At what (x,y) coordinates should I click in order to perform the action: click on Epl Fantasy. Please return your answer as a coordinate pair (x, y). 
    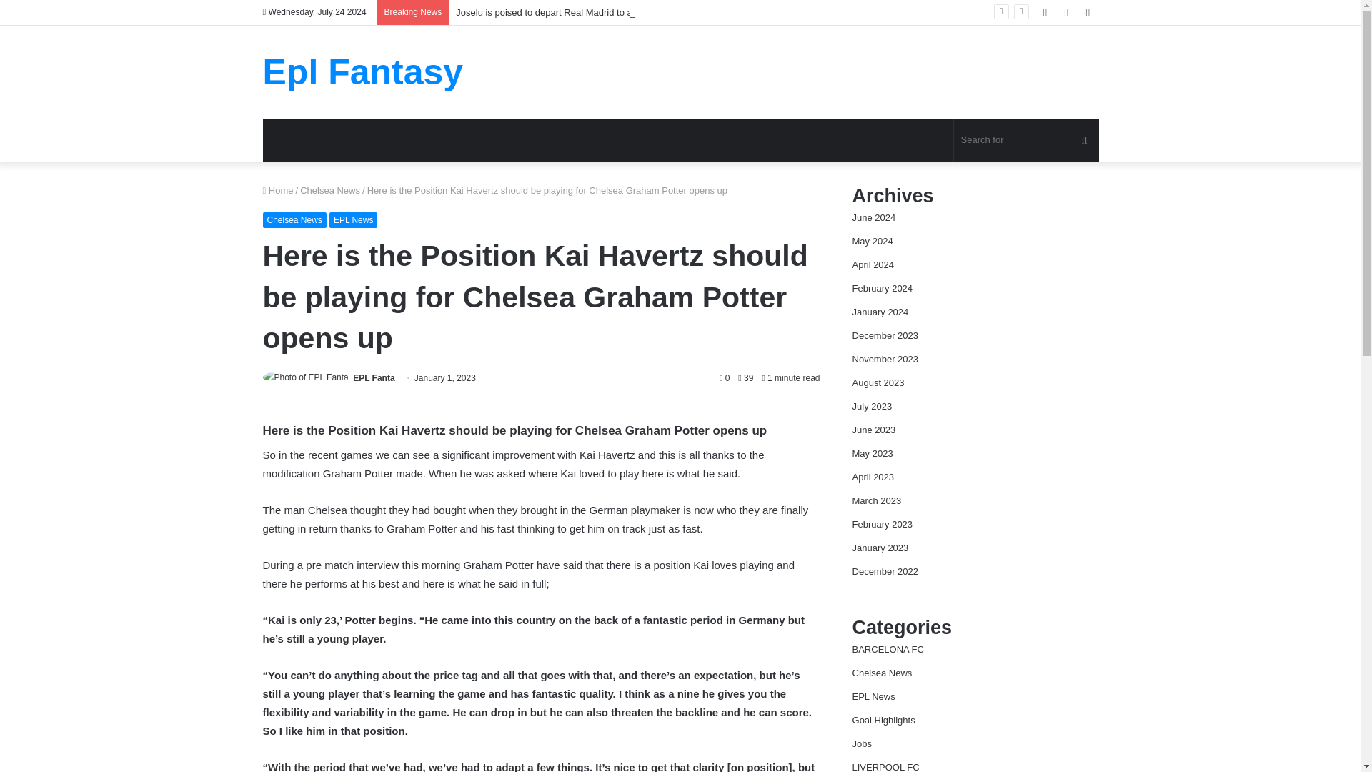
    Looking at the image, I should click on (363, 71).